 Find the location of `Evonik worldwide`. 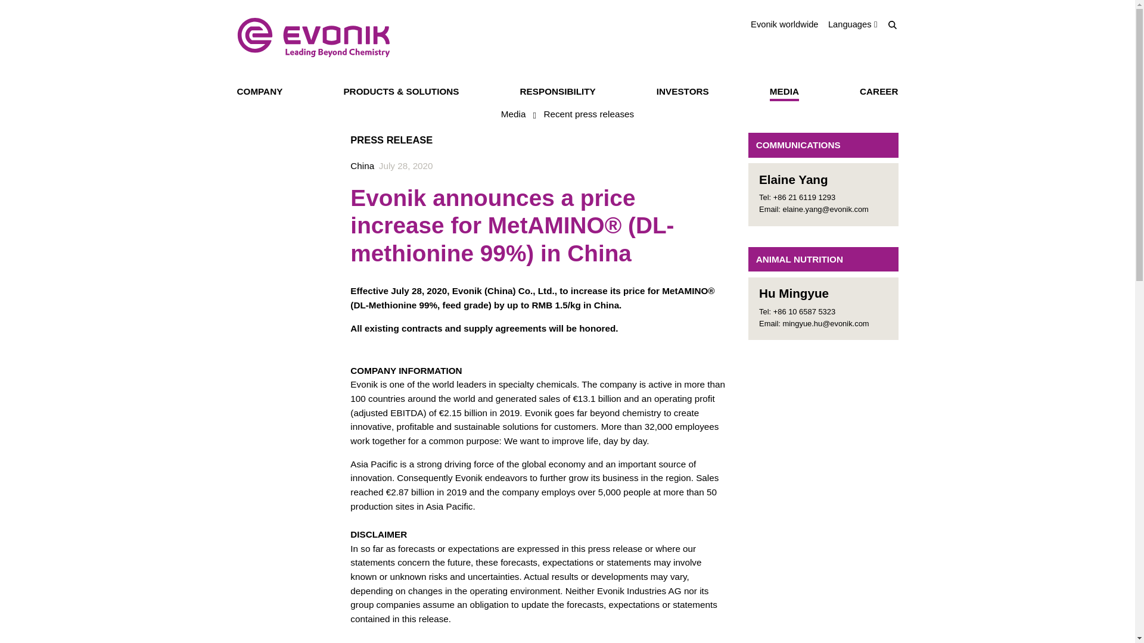

Evonik worldwide is located at coordinates (784, 24).